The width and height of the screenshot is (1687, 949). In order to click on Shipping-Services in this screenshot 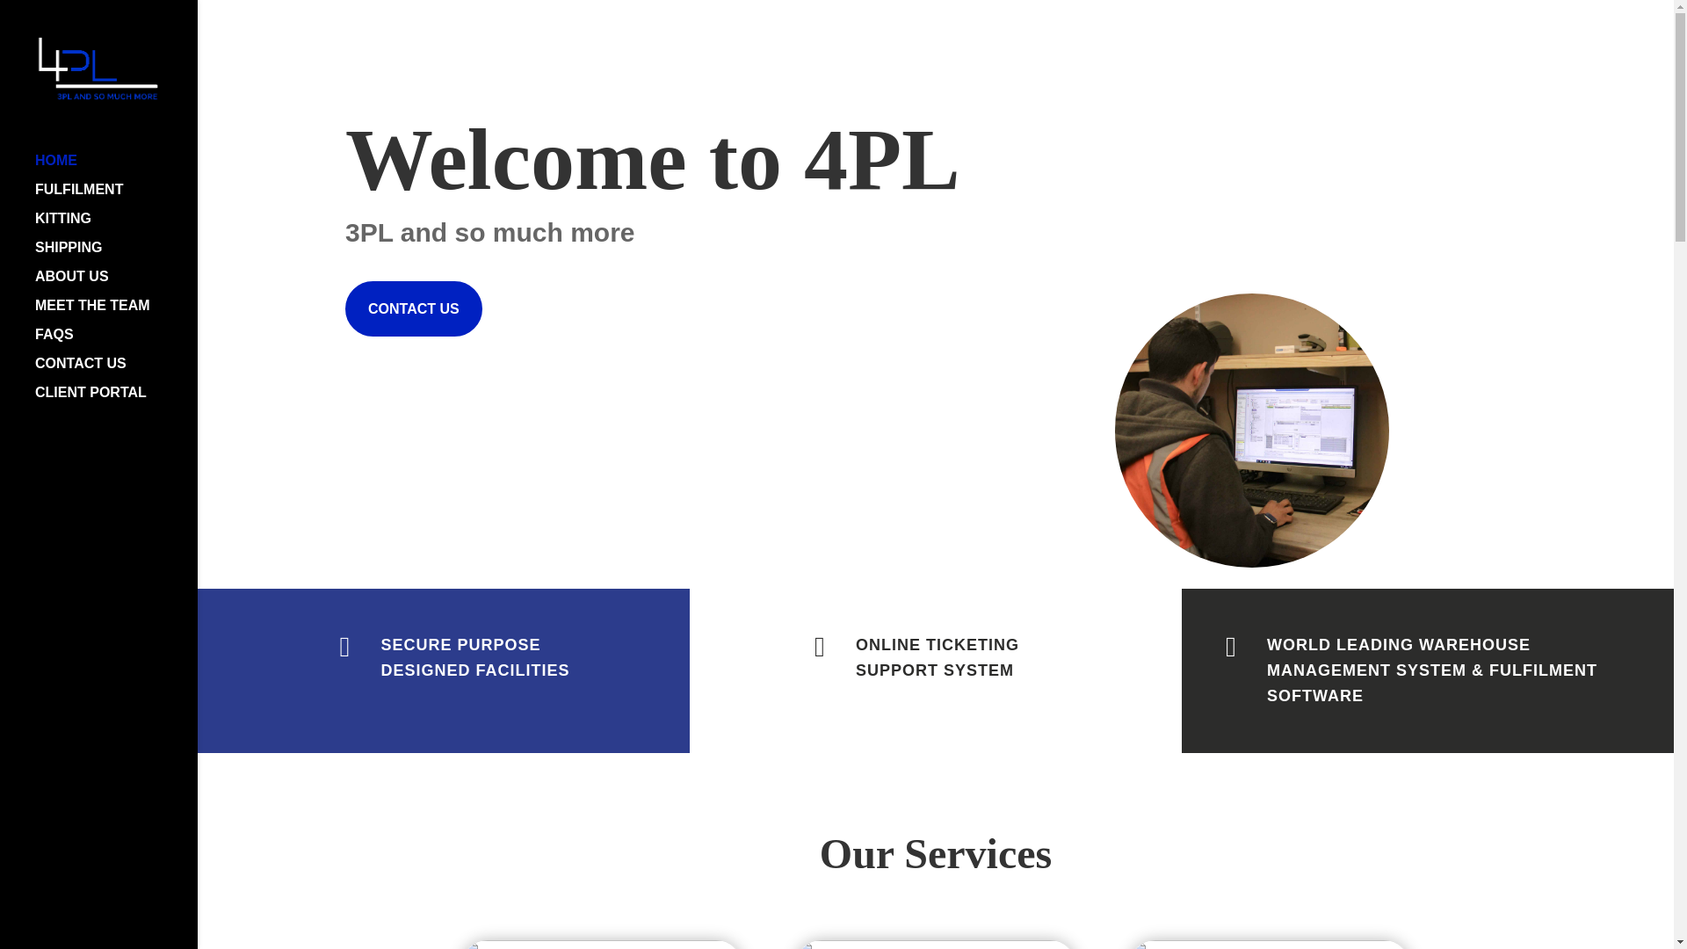, I will do `click(936, 945)`.